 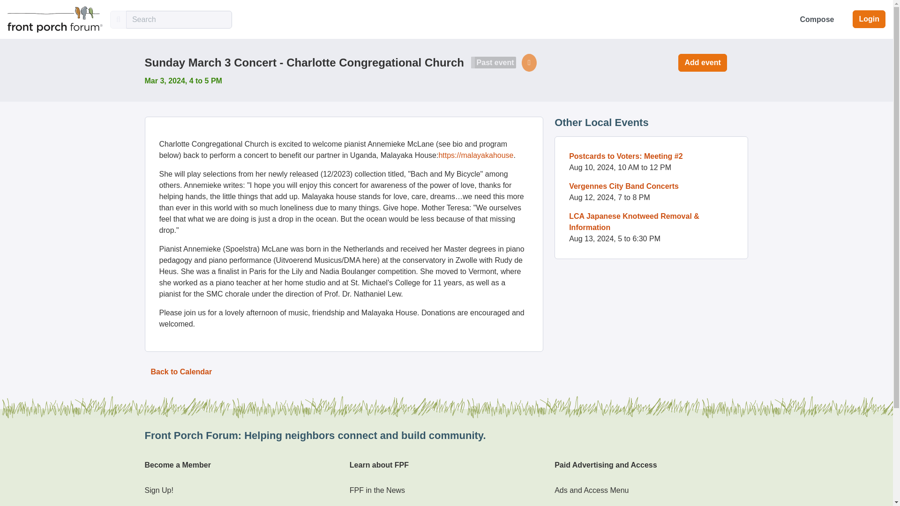 What do you see at coordinates (702, 63) in the screenshot?
I see `Add event` at bounding box center [702, 63].